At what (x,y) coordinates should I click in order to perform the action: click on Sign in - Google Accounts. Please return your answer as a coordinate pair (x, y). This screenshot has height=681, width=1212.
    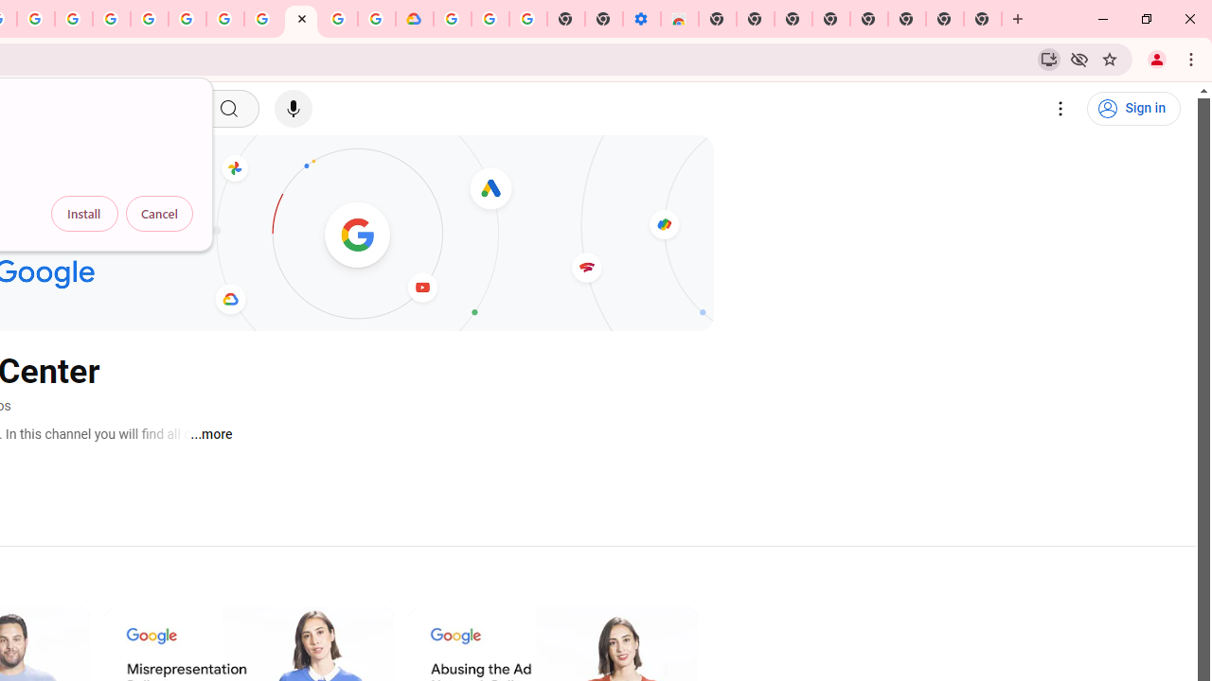
    Looking at the image, I should click on (453, 19).